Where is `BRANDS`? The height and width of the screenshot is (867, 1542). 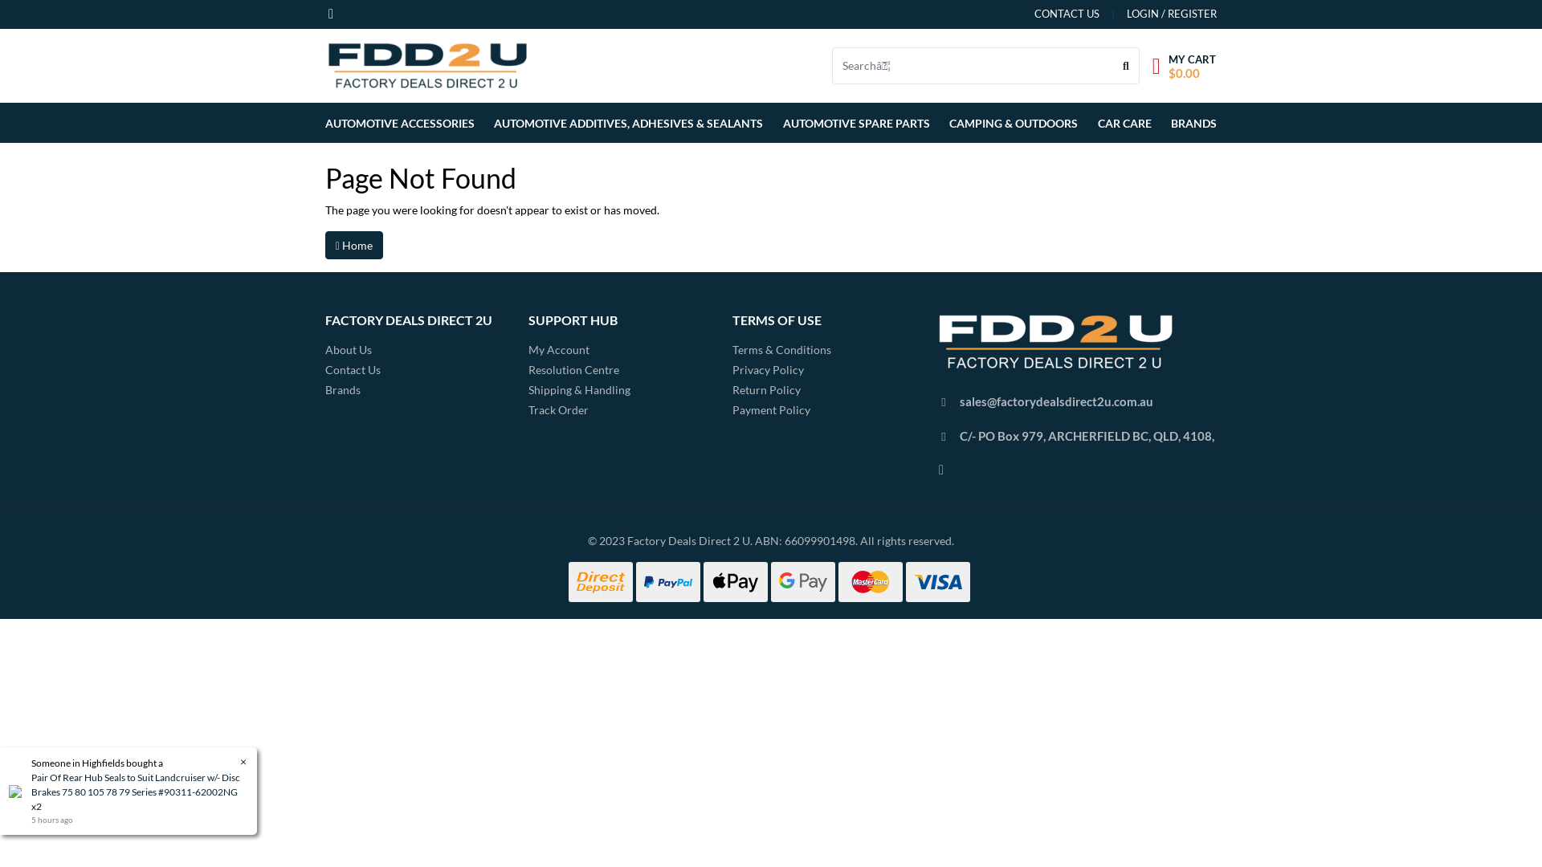
BRANDS is located at coordinates (1190, 123).